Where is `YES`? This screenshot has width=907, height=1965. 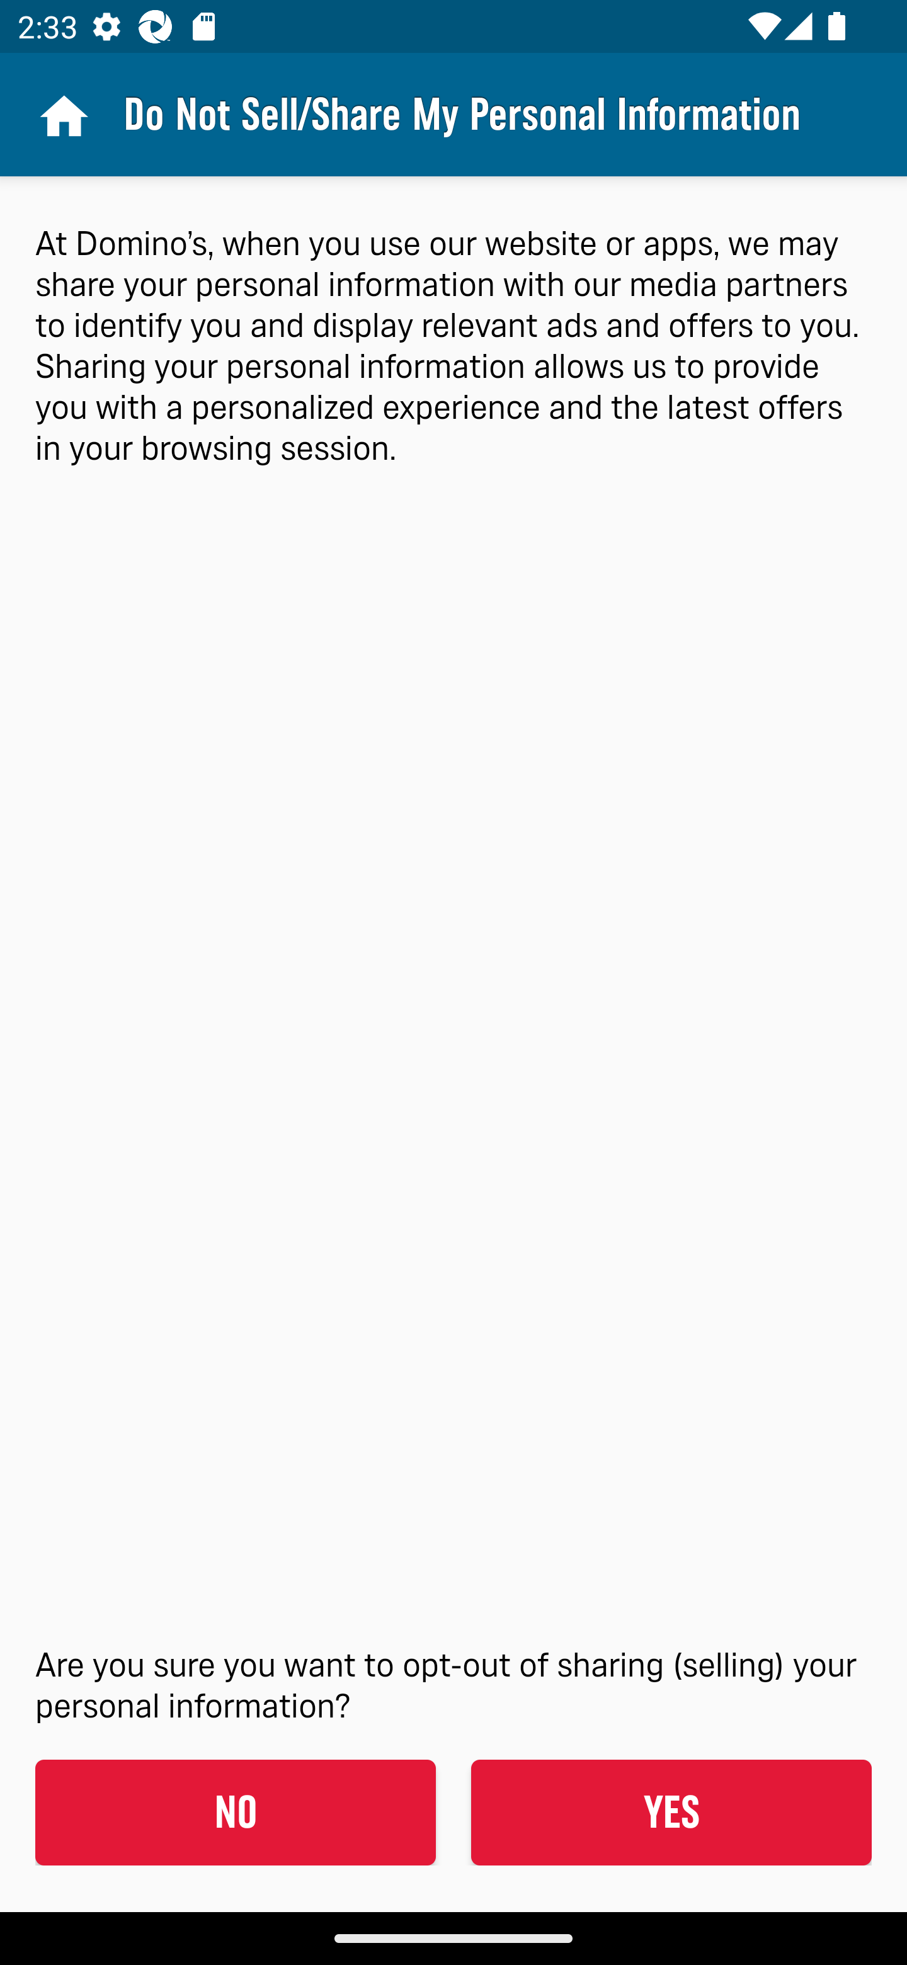
YES is located at coordinates (671, 1813).